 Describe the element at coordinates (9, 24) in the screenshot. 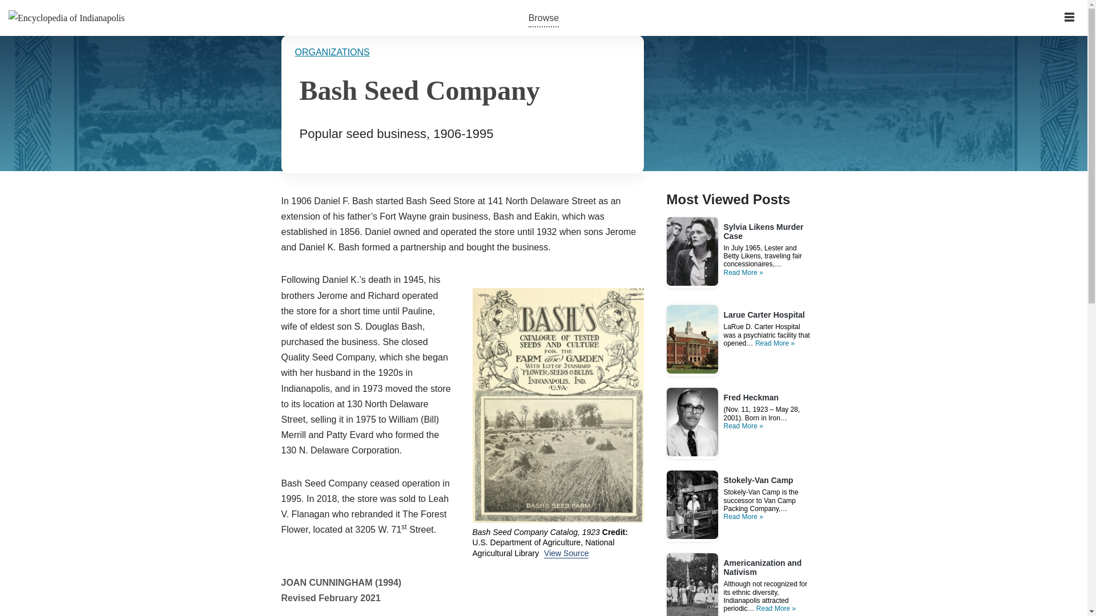

I see `Skip to content` at that location.